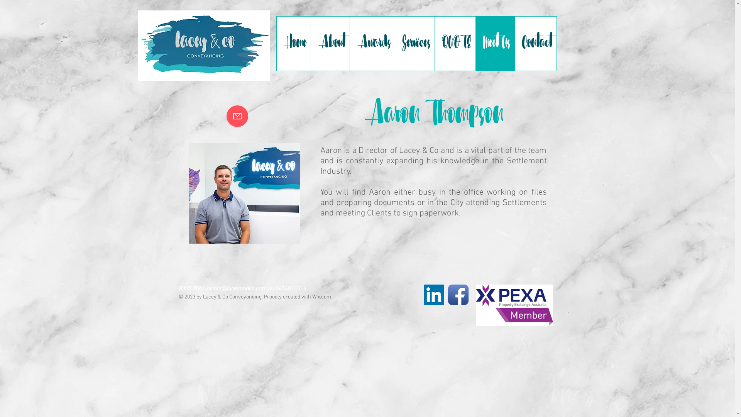 This screenshot has width=741, height=417. What do you see at coordinates (455, 44) in the screenshot?
I see `QUOTE` at bounding box center [455, 44].